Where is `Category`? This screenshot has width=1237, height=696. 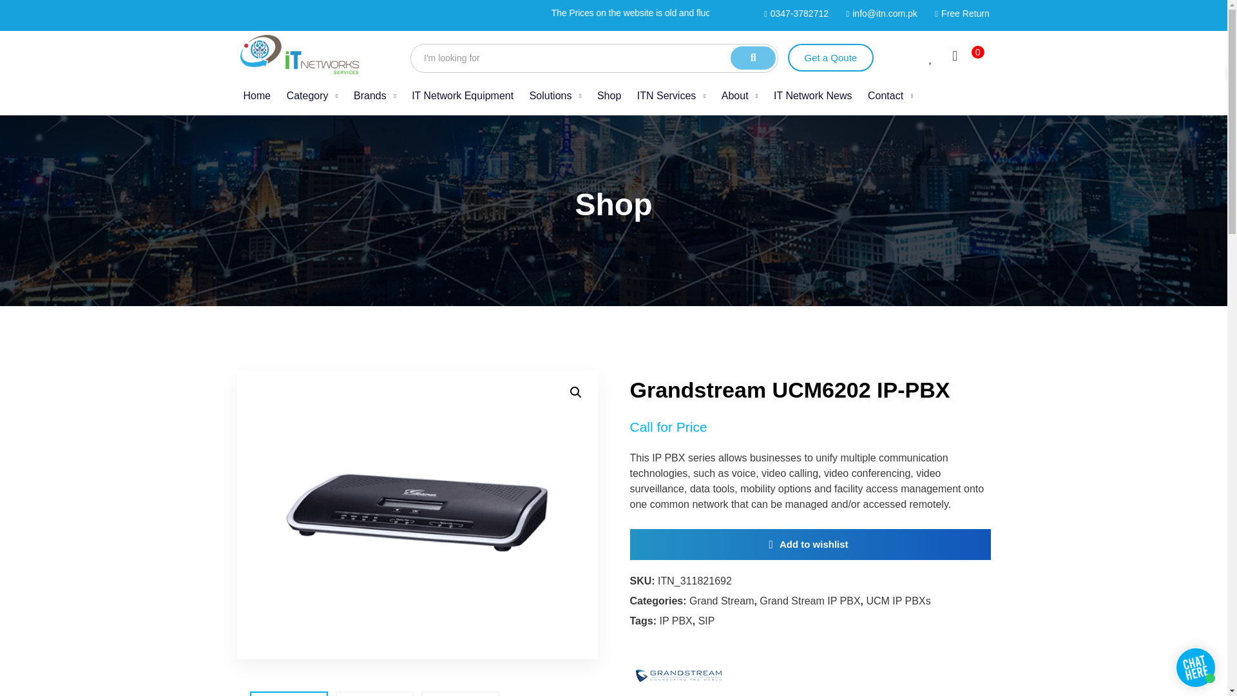
Category is located at coordinates (312, 95).